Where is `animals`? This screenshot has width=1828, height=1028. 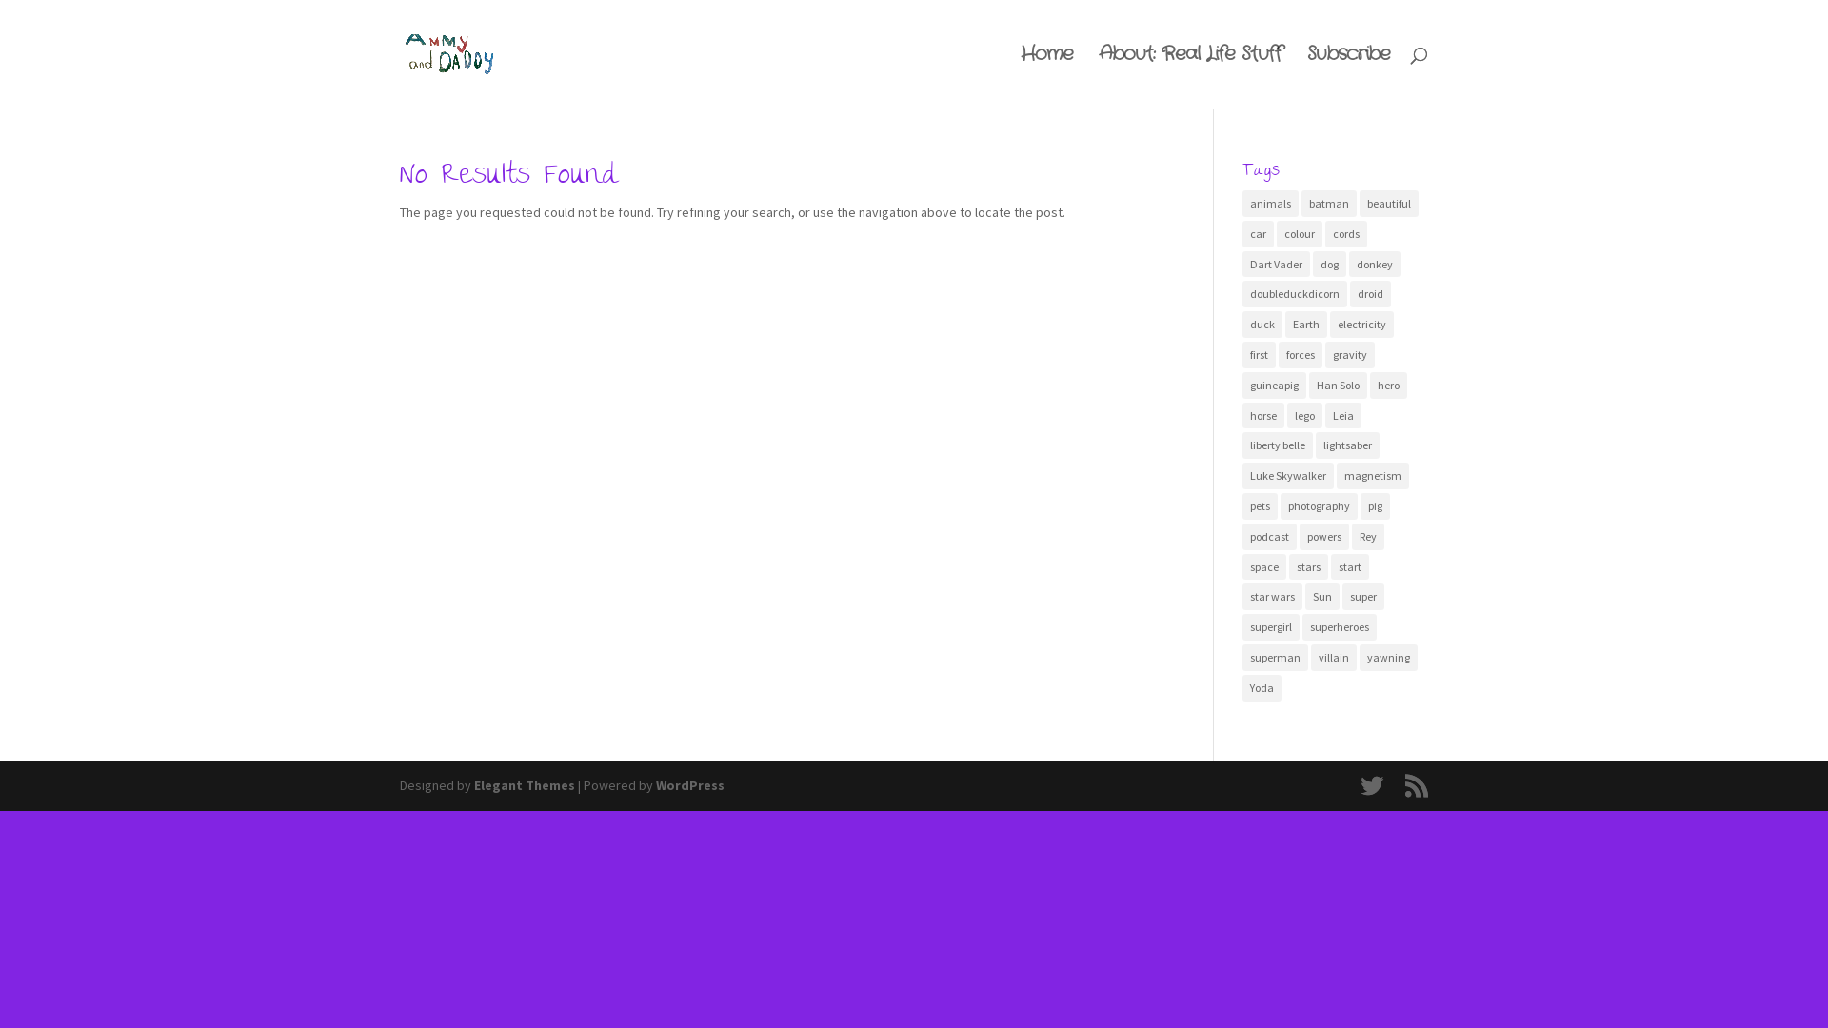 animals is located at coordinates (1270, 204).